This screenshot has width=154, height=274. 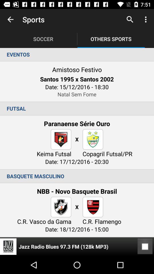 I want to click on select icon above the others sports item, so click(x=130, y=19).